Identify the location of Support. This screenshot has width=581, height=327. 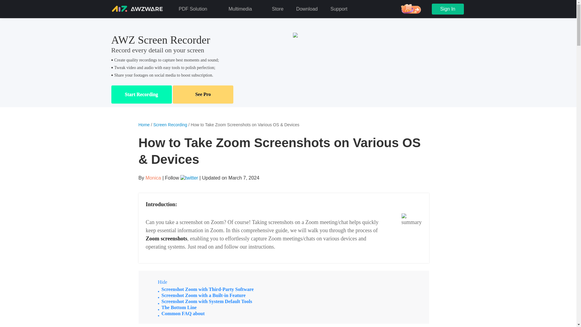
(339, 9).